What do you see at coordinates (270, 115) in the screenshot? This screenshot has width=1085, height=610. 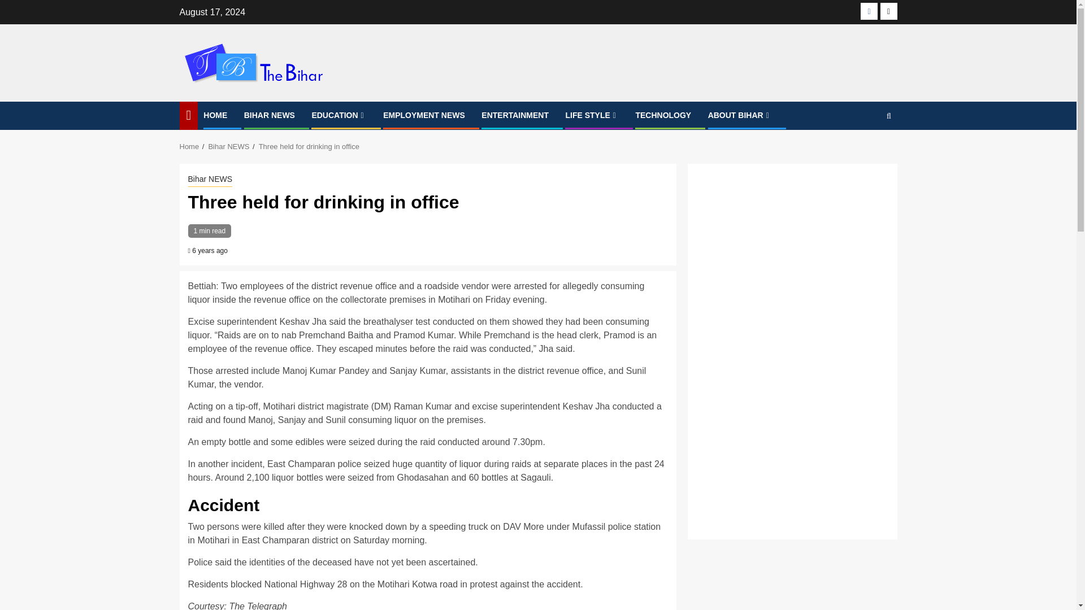 I see `BIHAR NEWS` at bounding box center [270, 115].